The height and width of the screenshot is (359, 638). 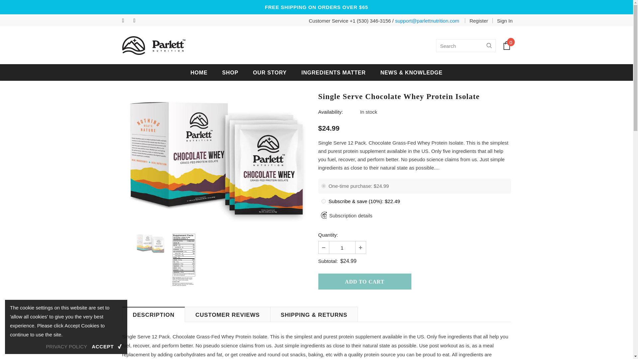 What do you see at coordinates (323, 185) in the screenshot?
I see `onetime` at bounding box center [323, 185].